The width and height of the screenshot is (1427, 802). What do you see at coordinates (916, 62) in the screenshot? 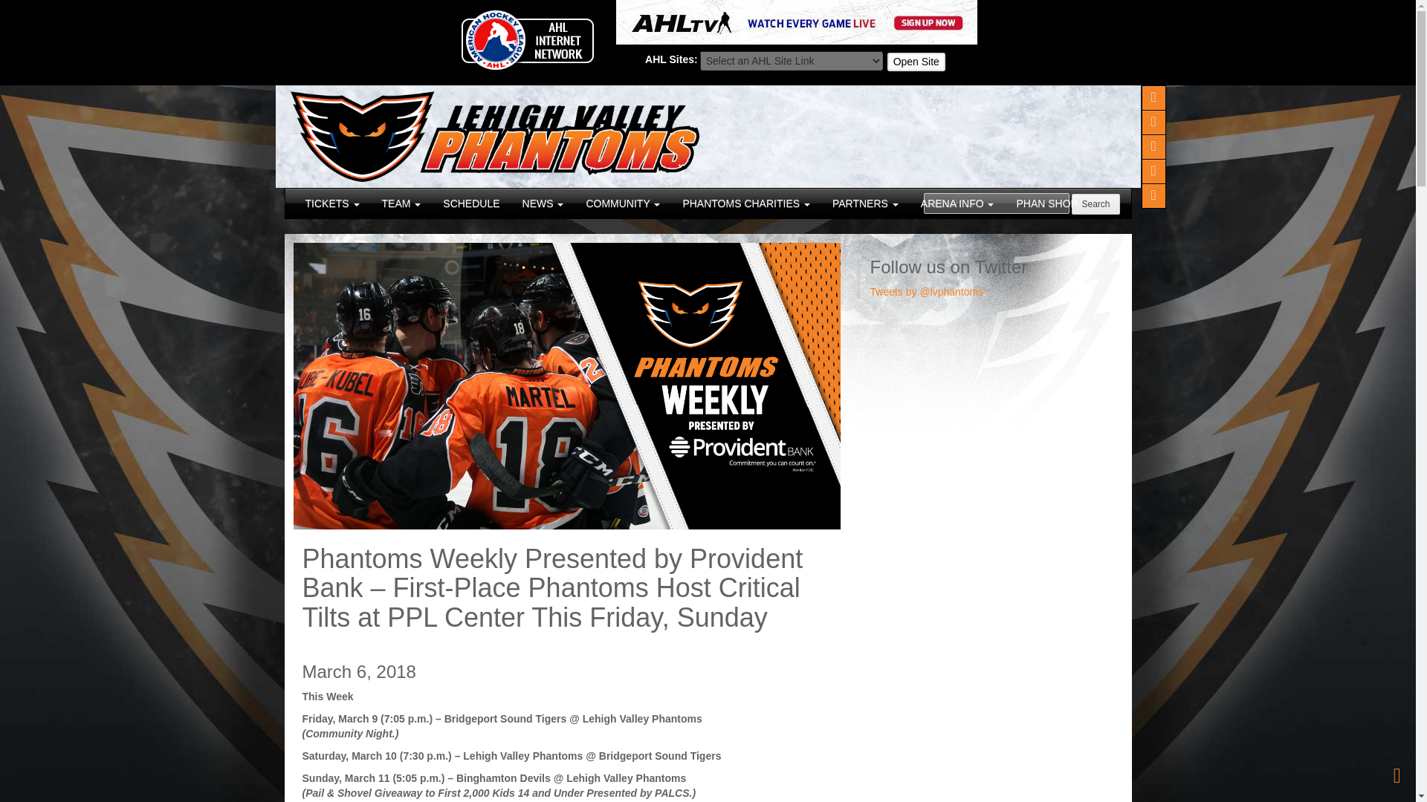
I see `Open Site` at bounding box center [916, 62].